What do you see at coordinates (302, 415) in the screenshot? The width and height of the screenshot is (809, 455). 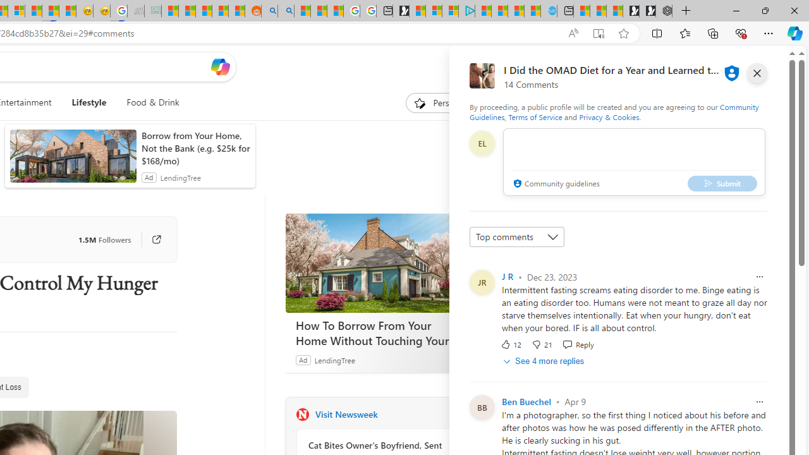 I see `Newsweek` at bounding box center [302, 415].